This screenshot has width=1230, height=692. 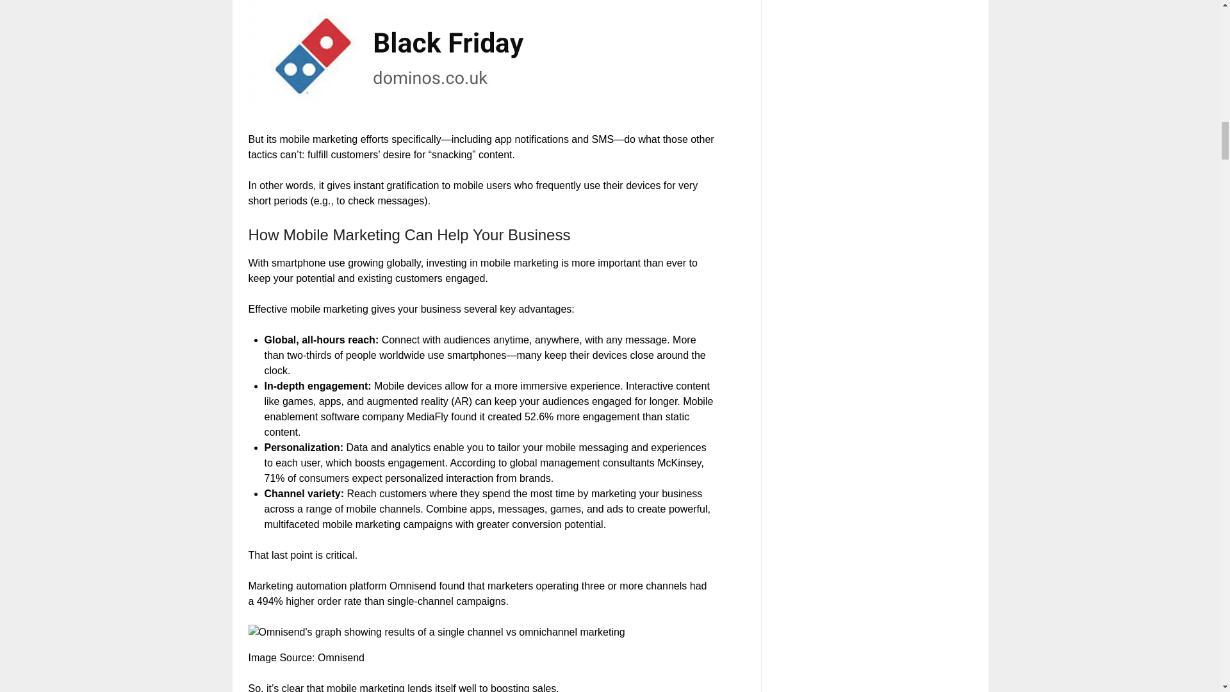 I want to click on smartphone use growing globally, so click(x=346, y=263).